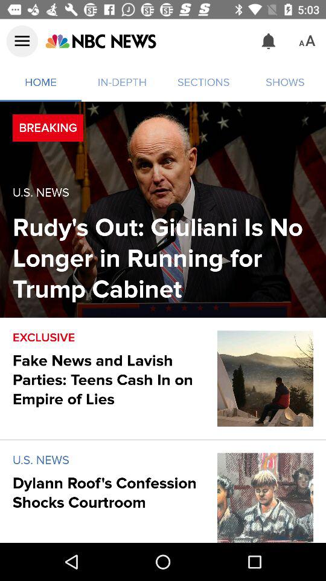  I want to click on turn on the icon to the right of the sections, so click(268, 41).